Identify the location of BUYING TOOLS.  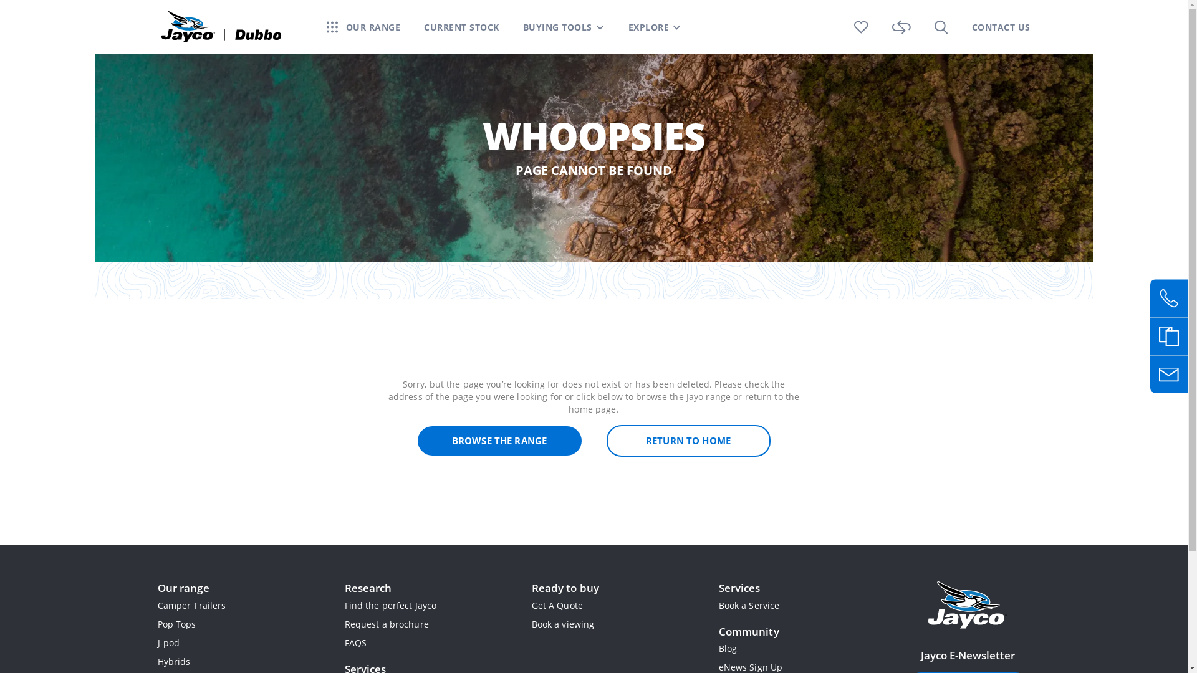
(557, 27).